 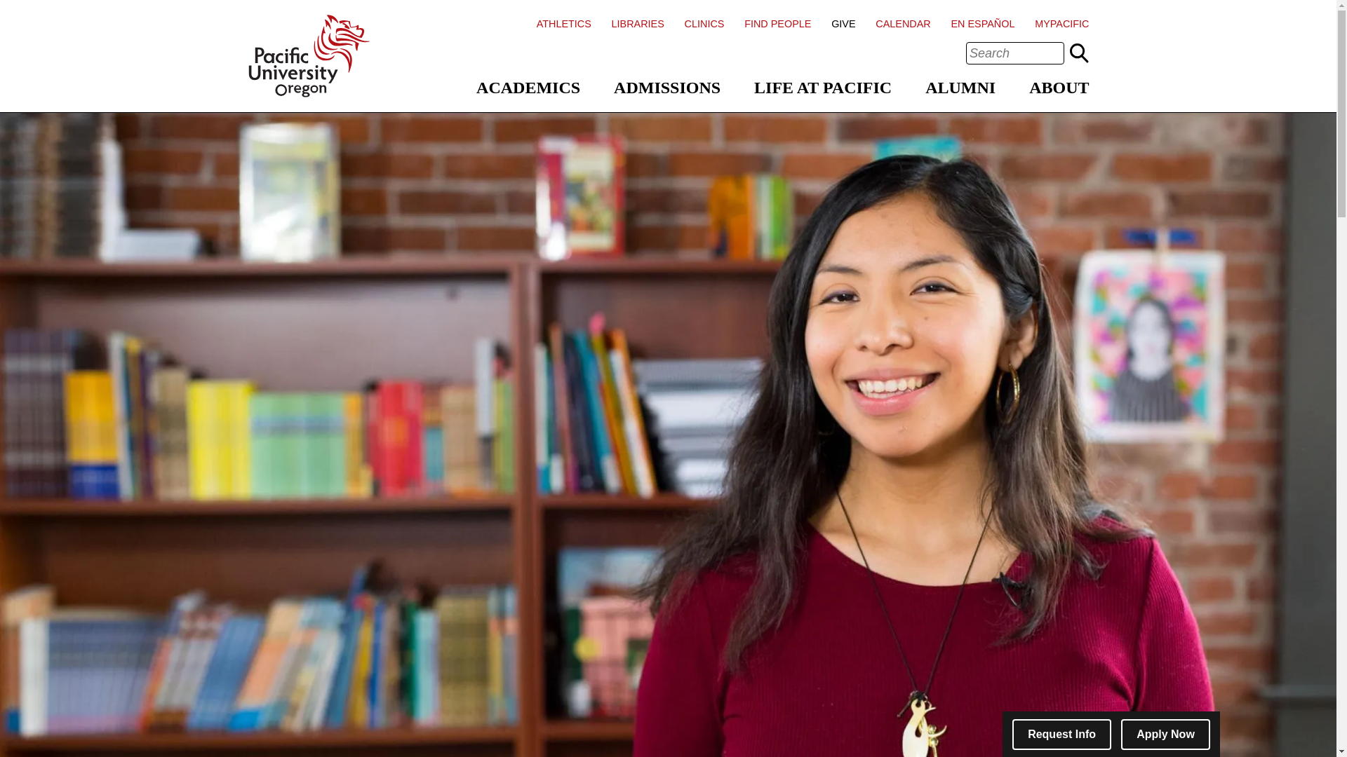 I want to click on ABOUT, so click(x=1058, y=88).